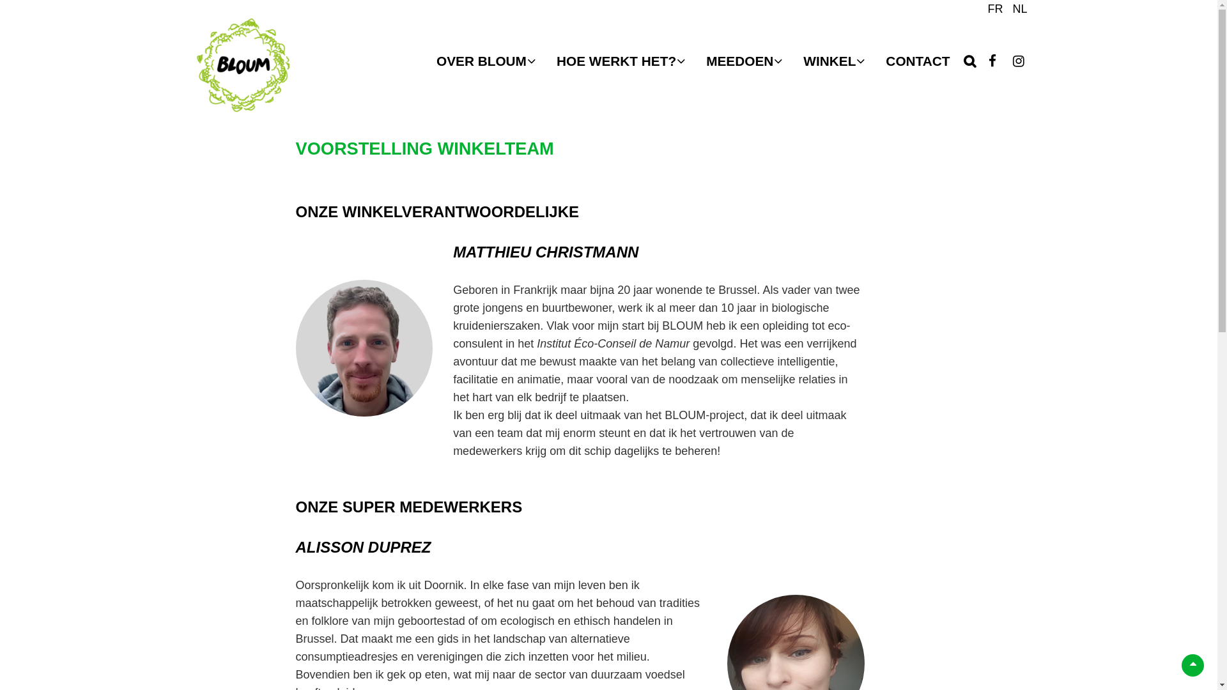 Image resolution: width=1227 pixels, height=690 pixels. Describe the element at coordinates (995, 9) in the screenshot. I see `FR` at that location.